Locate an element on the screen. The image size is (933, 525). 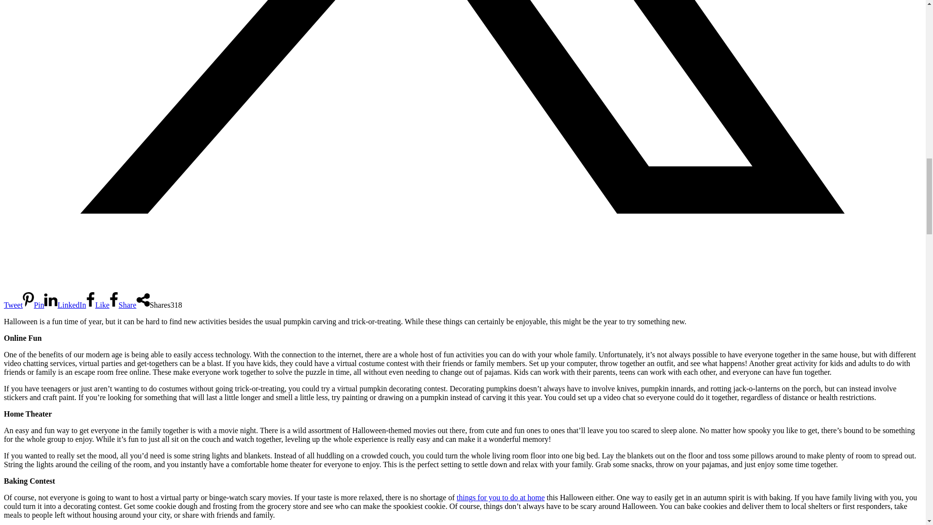
LinkedIn is located at coordinates (65, 305).